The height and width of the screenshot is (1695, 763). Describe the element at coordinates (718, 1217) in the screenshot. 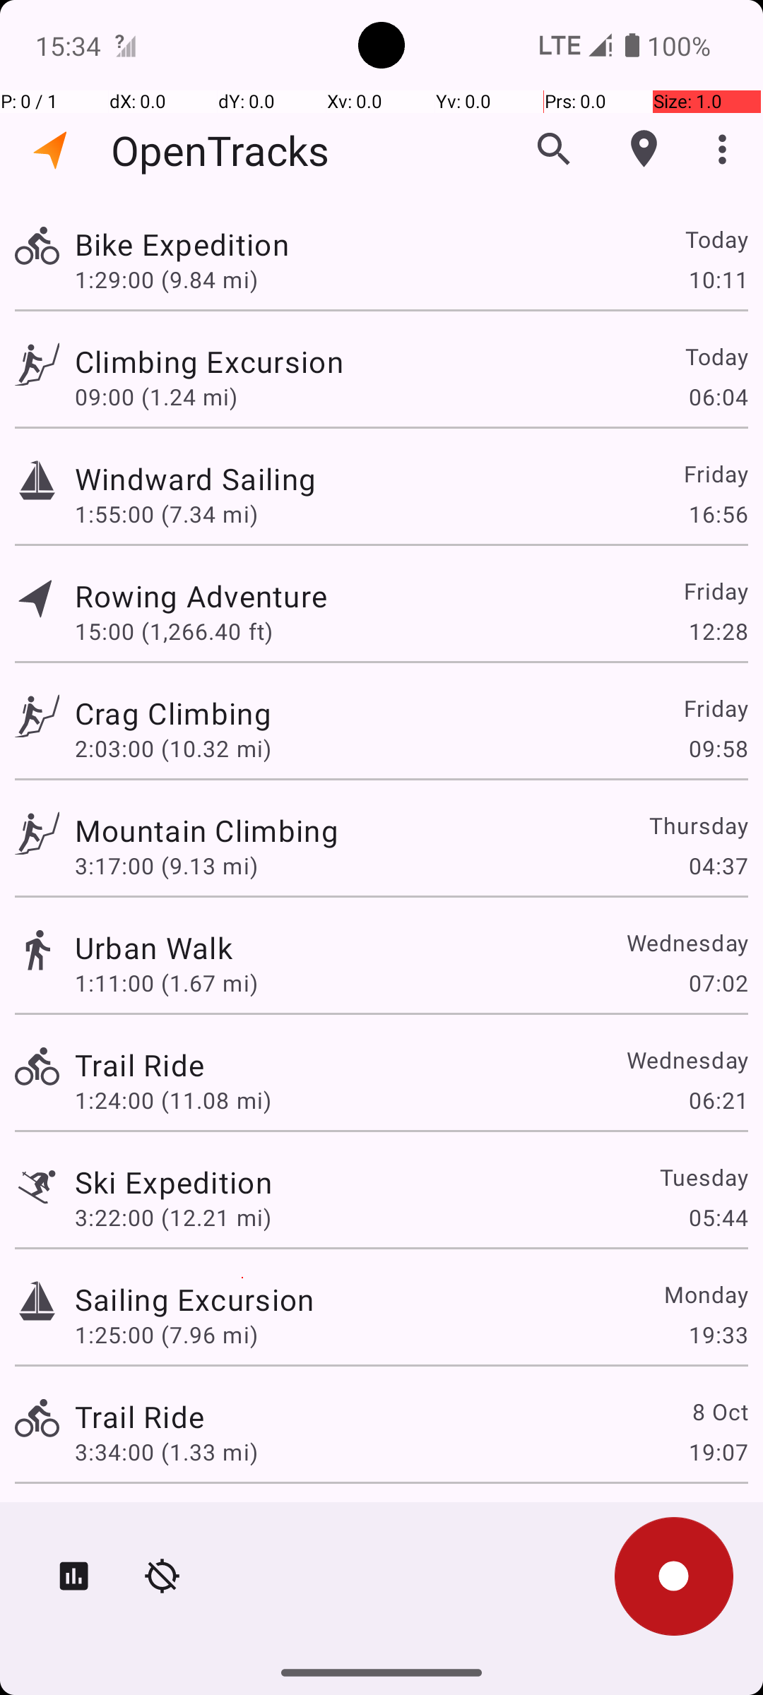

I see `05:44` at that location.